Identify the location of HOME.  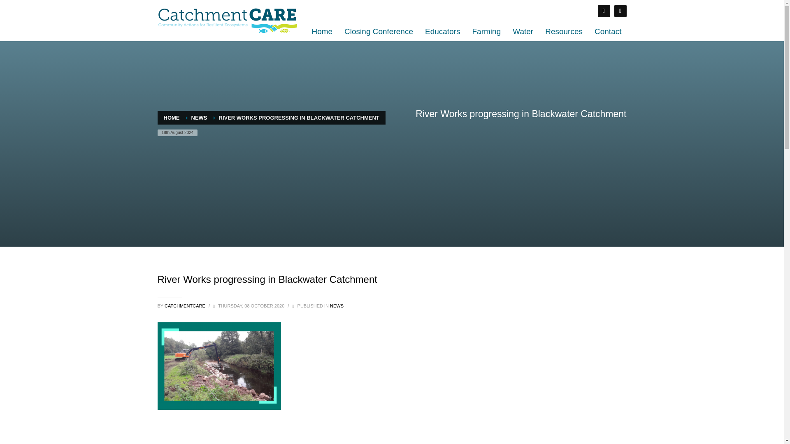
(172, 118).